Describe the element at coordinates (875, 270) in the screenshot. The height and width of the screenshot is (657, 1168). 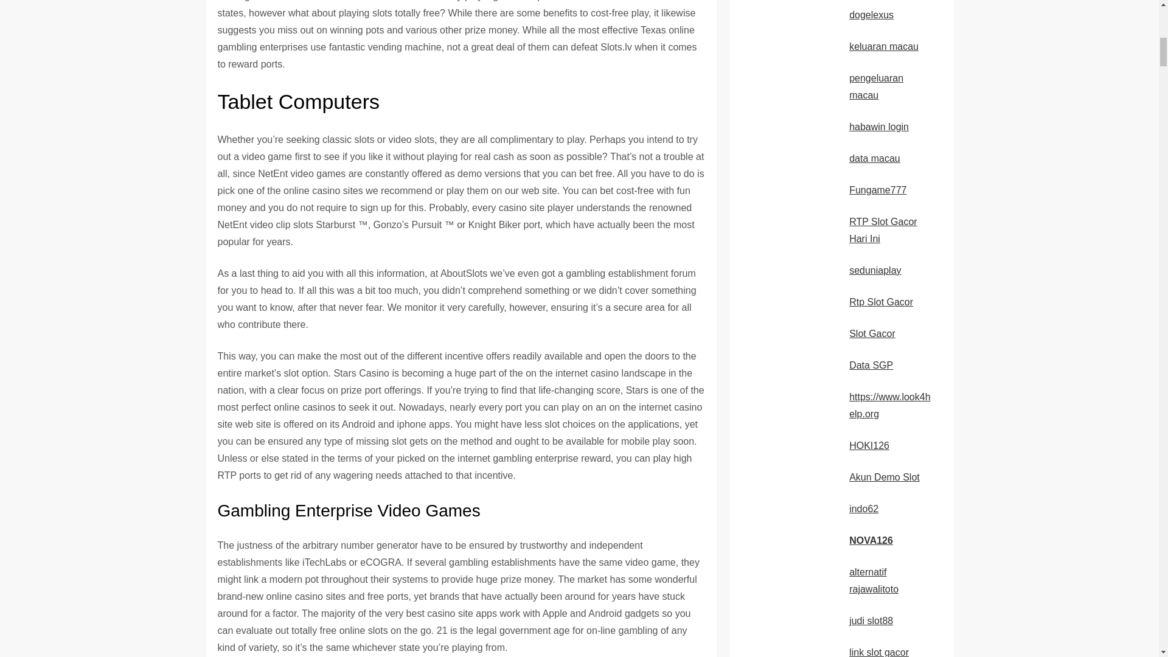
I see `seduniaplay` at that location.